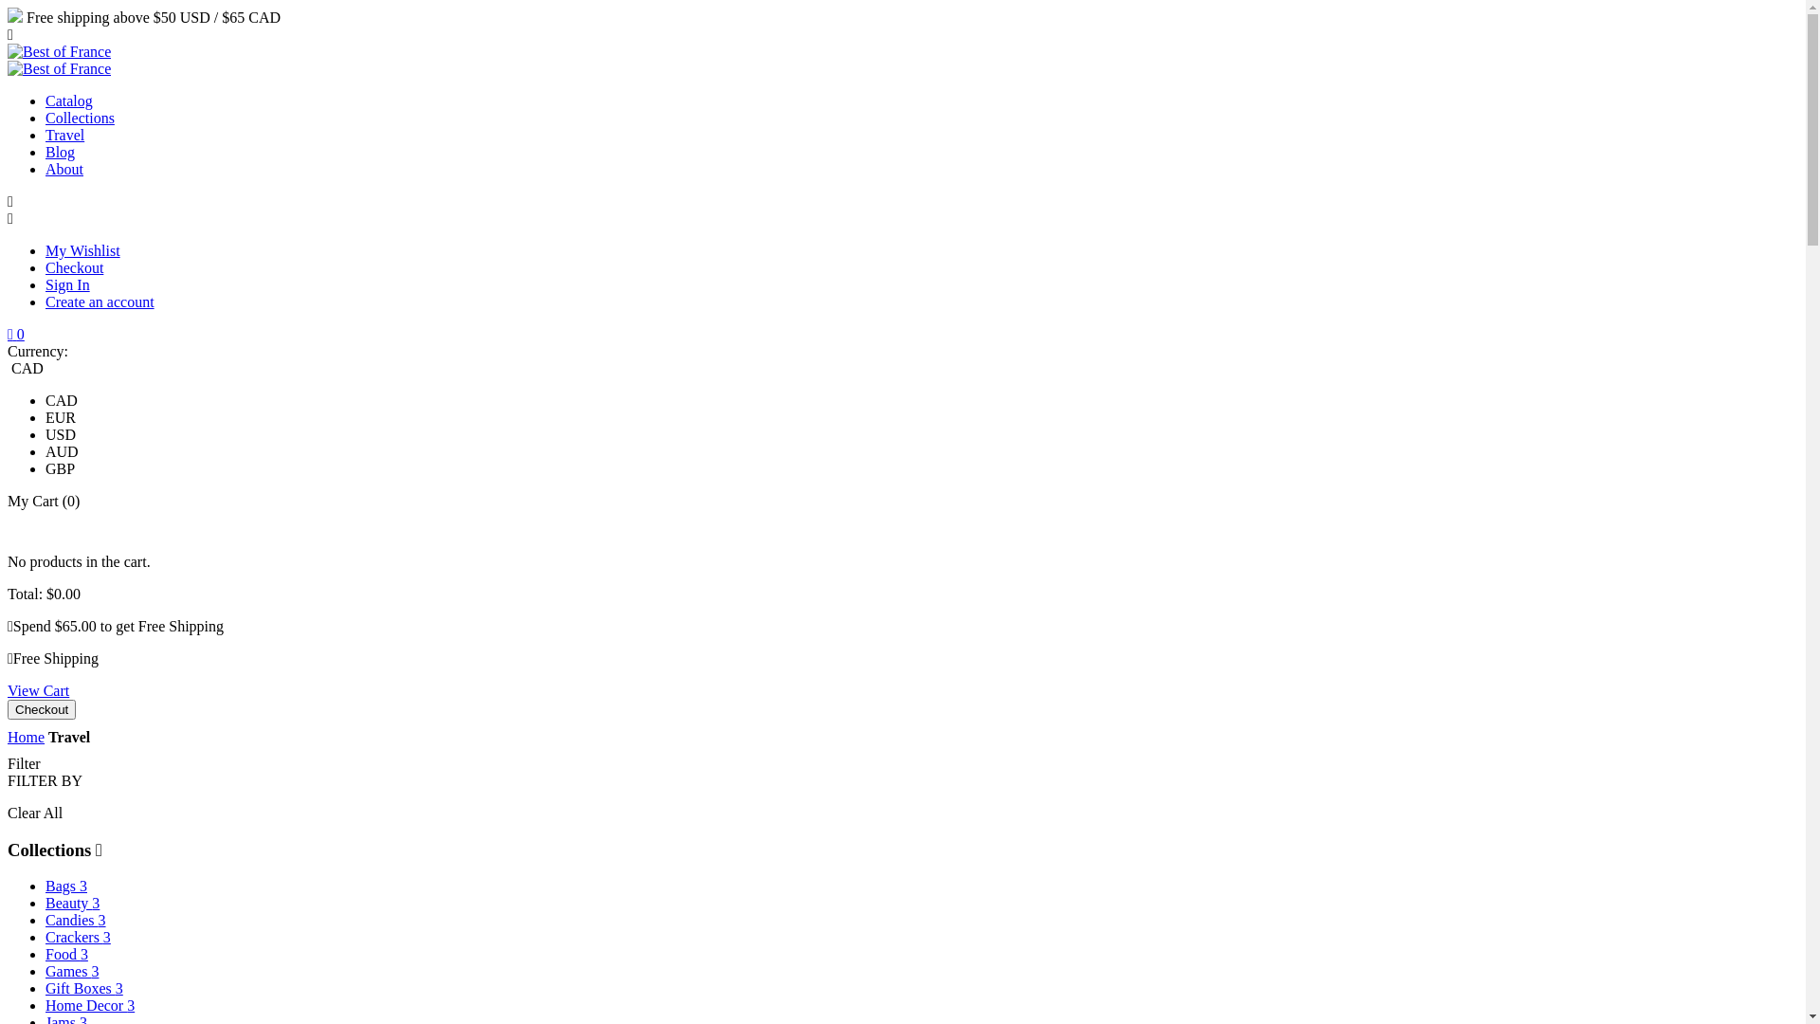  I want to click on Home Decor 3, so click(90, 1005).